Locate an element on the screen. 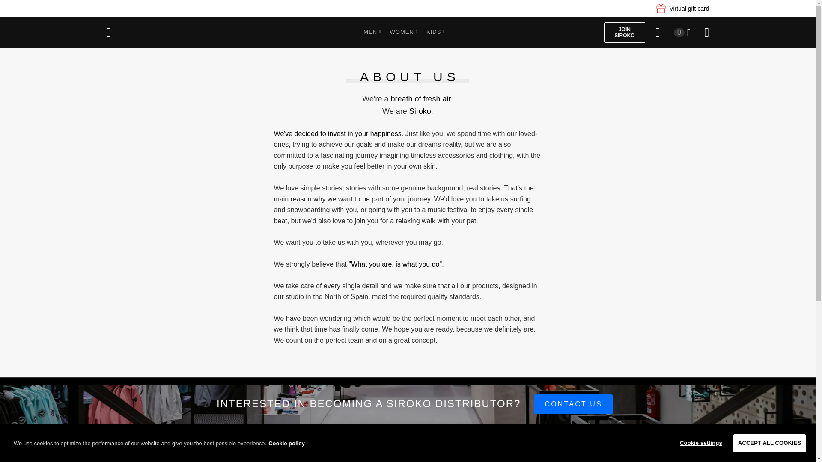 The image size is (822, 462). Virtual gift card is located at coordinates (682, 9).